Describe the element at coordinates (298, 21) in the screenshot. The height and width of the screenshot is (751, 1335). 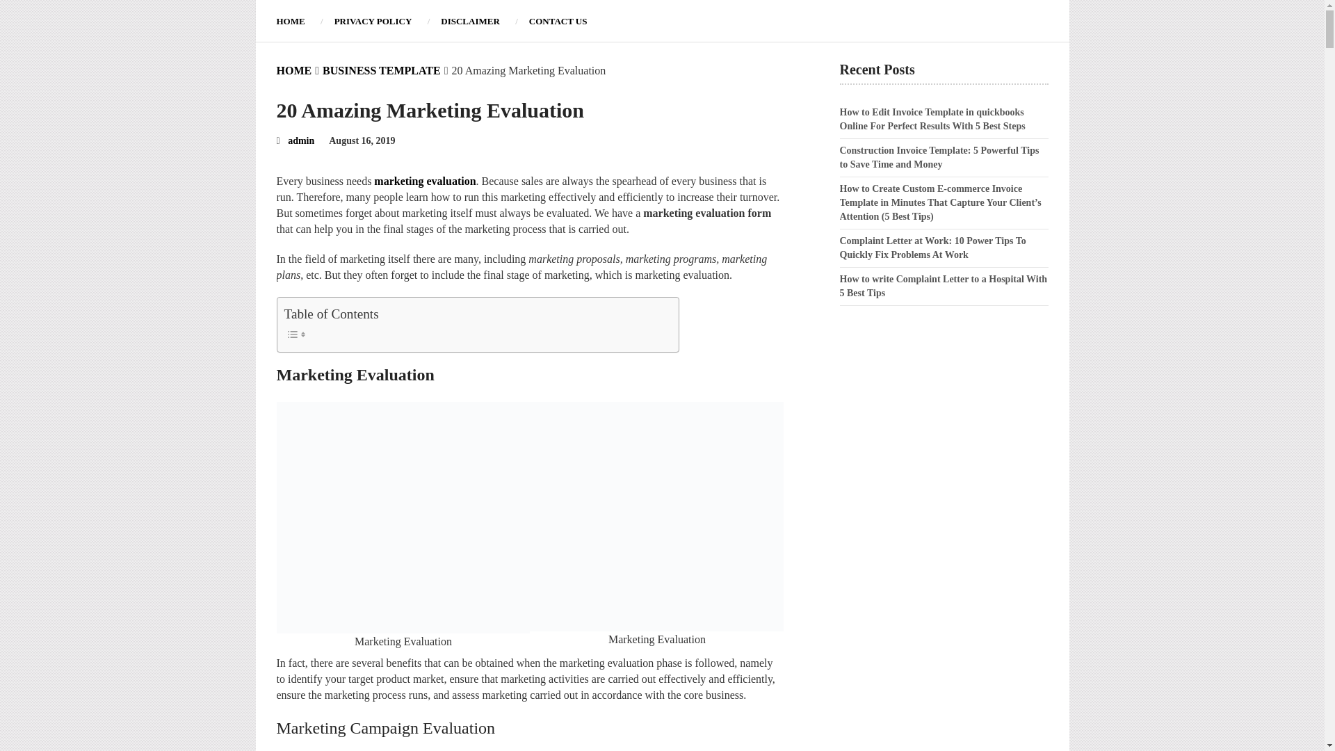
I see `HOME` at that location.